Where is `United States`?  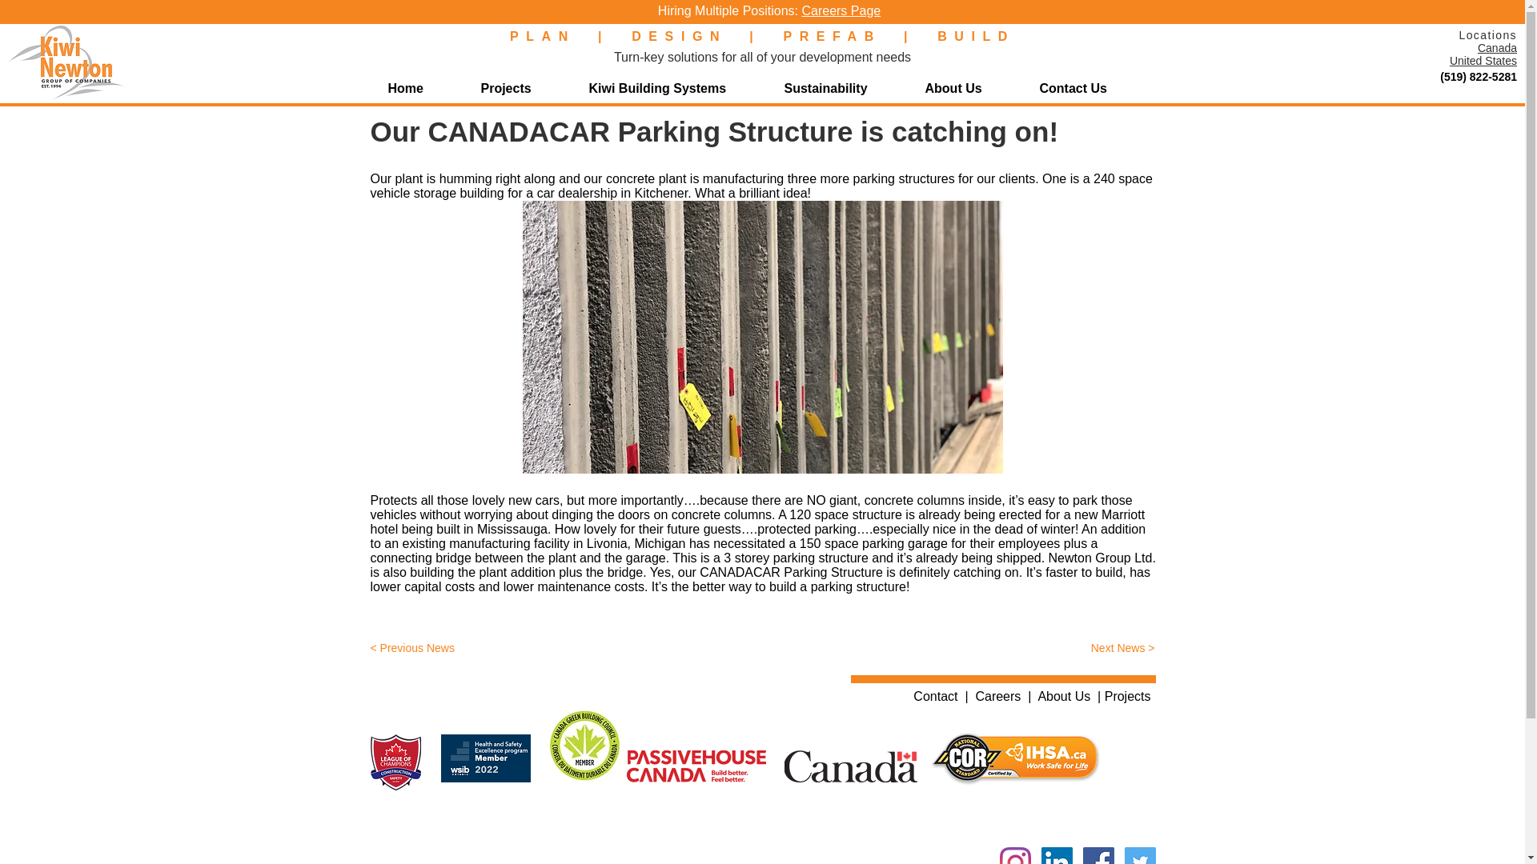 United States is located at coordinates (1483, 61).